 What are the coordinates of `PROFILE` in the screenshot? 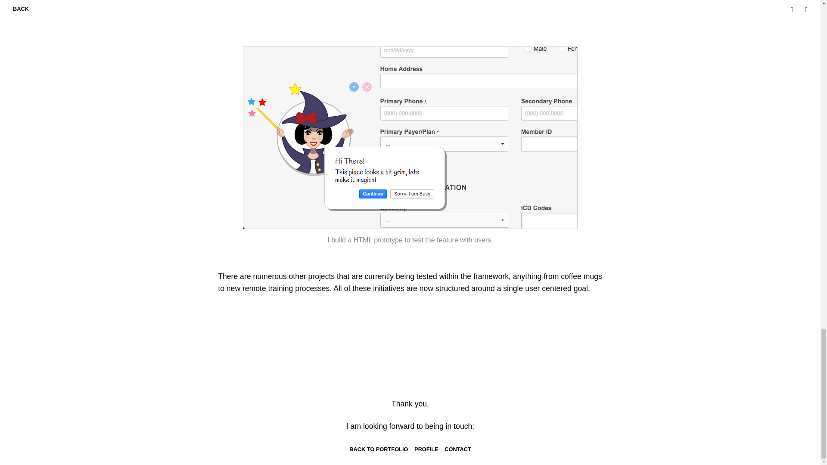 It's located at (426, 449).